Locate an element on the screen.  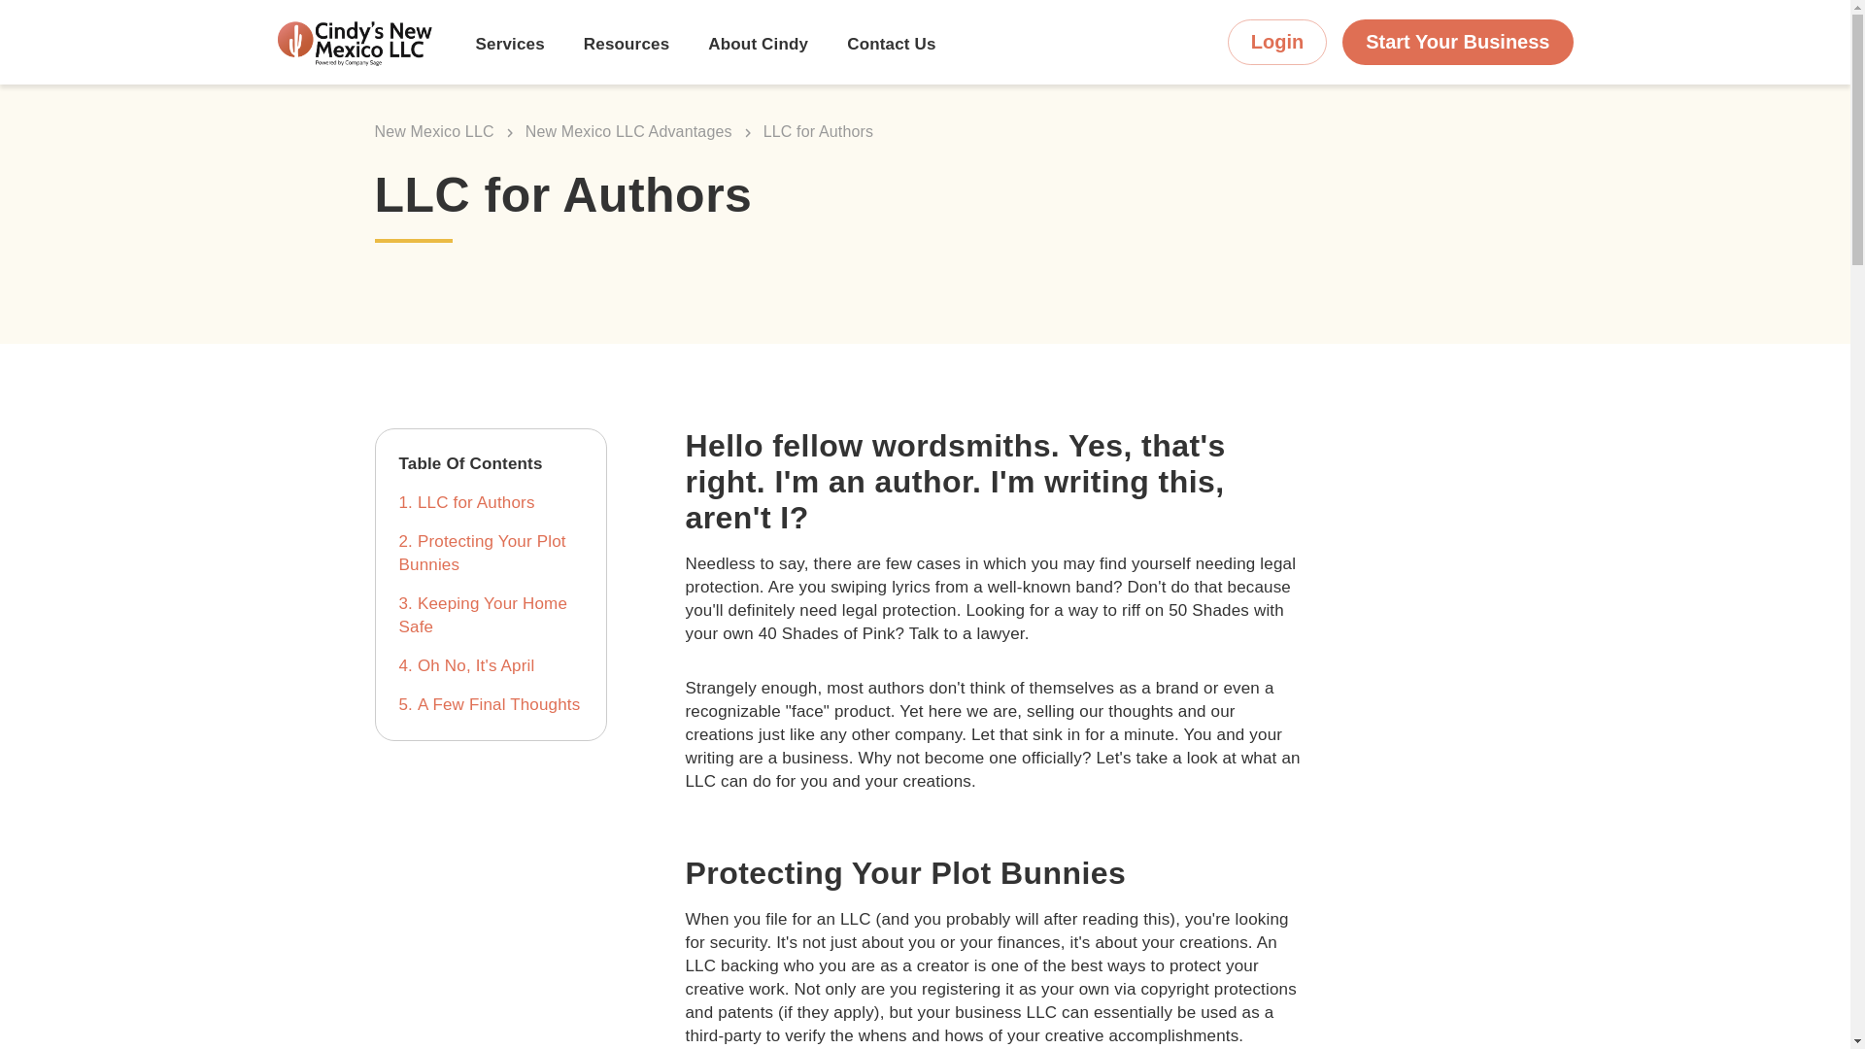
A Few Final Thoughts is located at coordinates (499, 705).